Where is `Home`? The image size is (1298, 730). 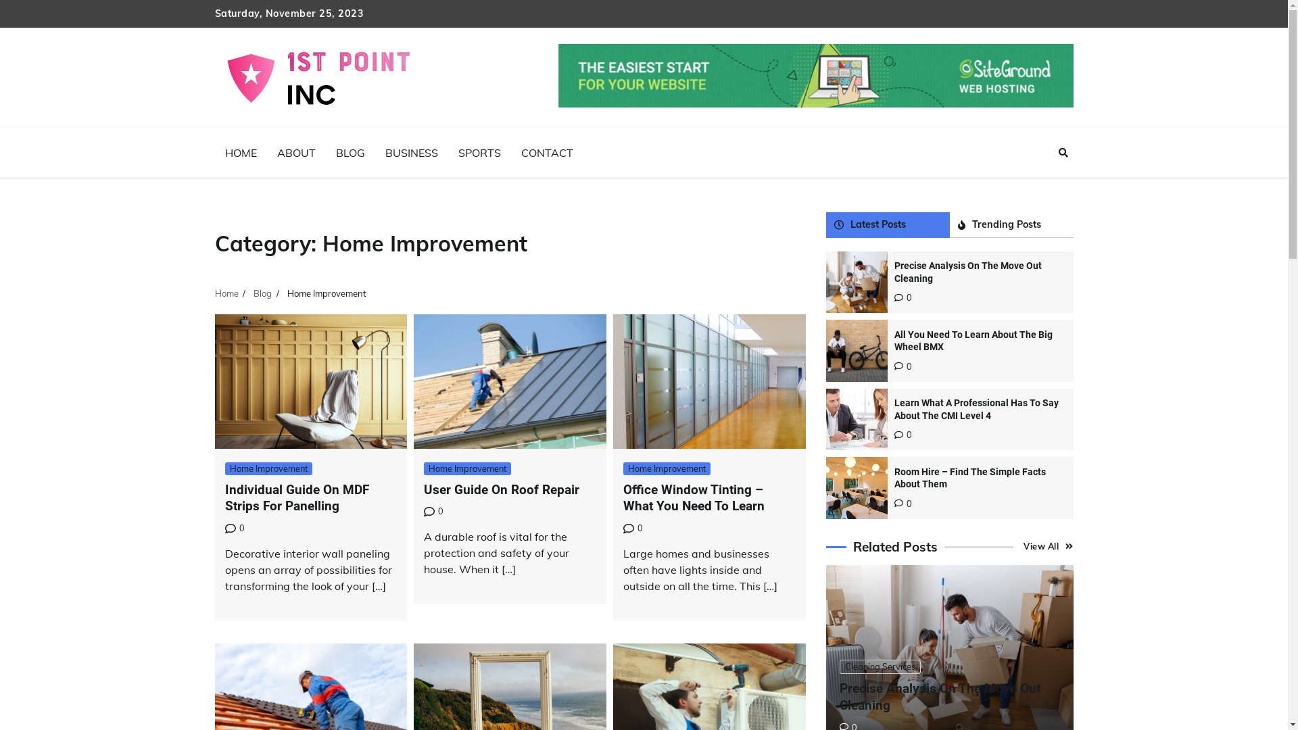
Home is located at coordinates (227, 293).